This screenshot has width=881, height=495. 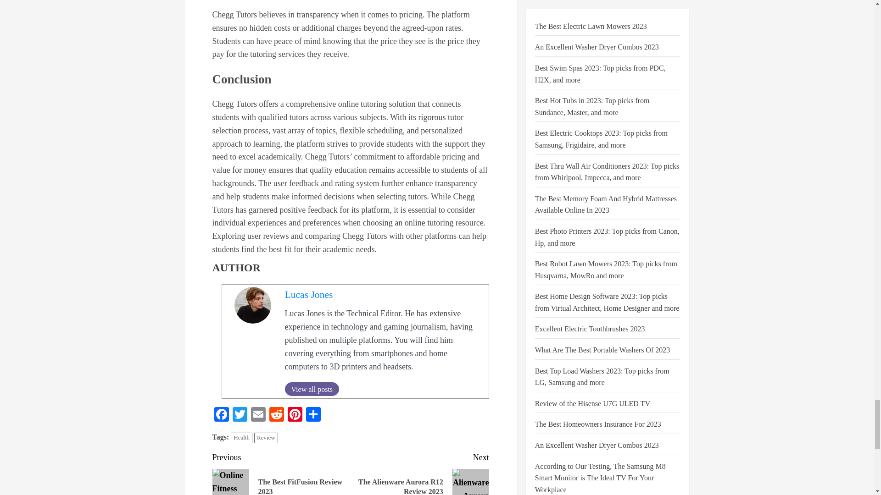 What do you see at coordinates (239, 415) in the screenshot?
I see `Twitter` at bounding box center [239, 415].